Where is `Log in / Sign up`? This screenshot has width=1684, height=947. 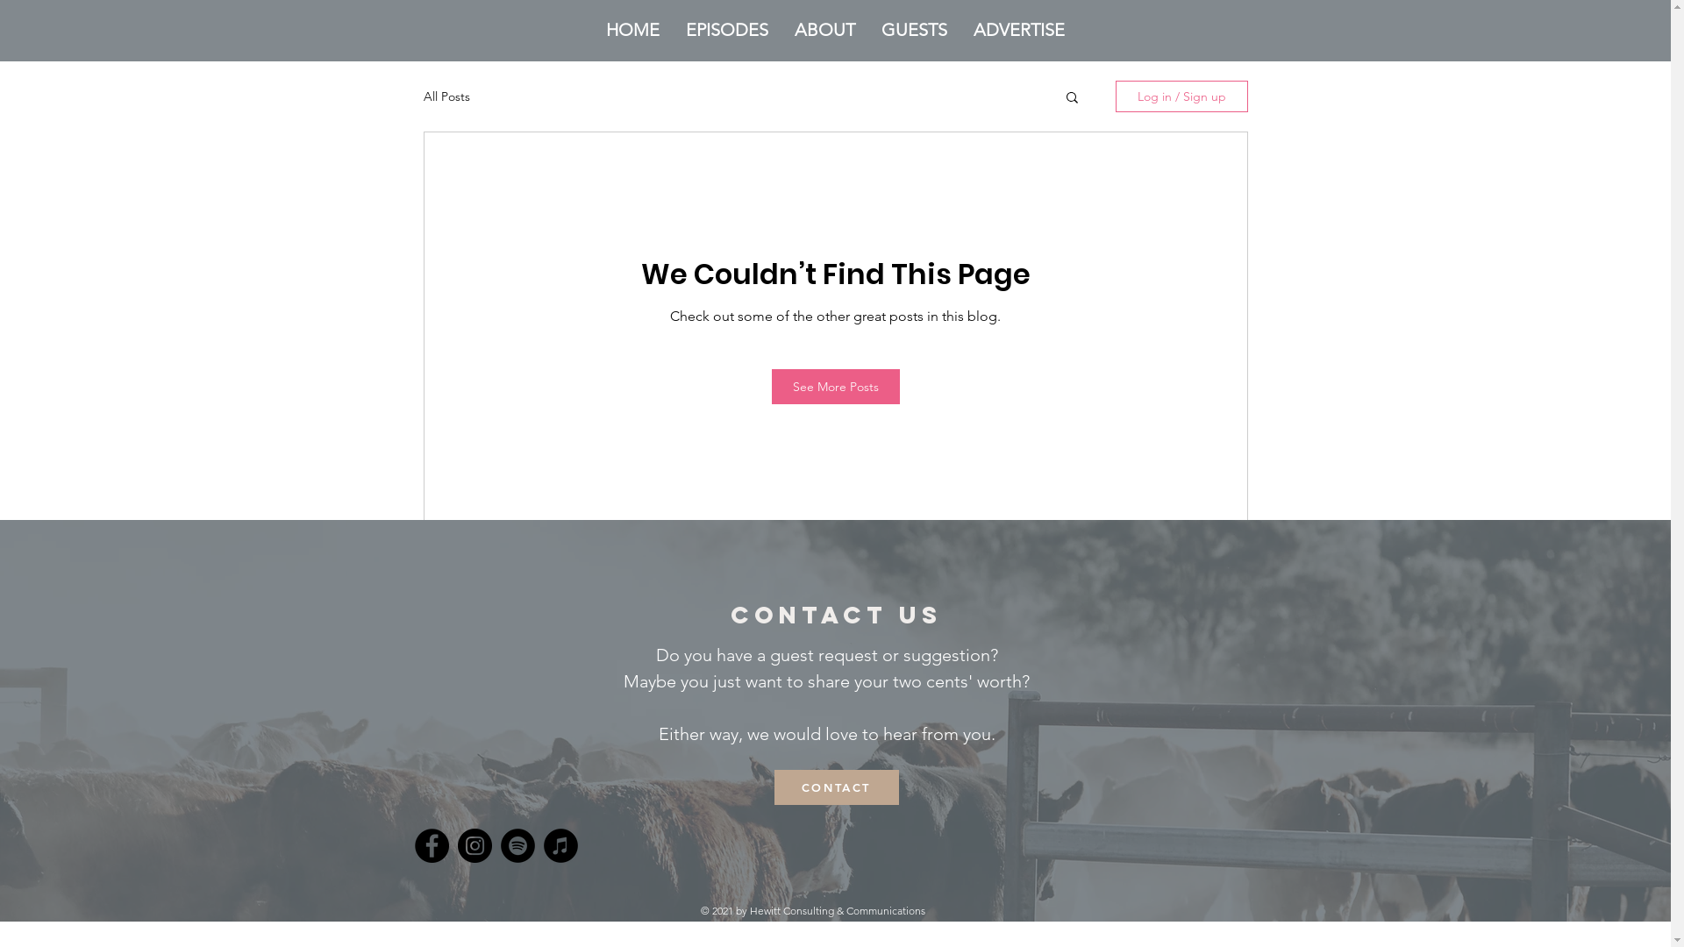 Log in / Sign up is located at coordinates (1182, 96).